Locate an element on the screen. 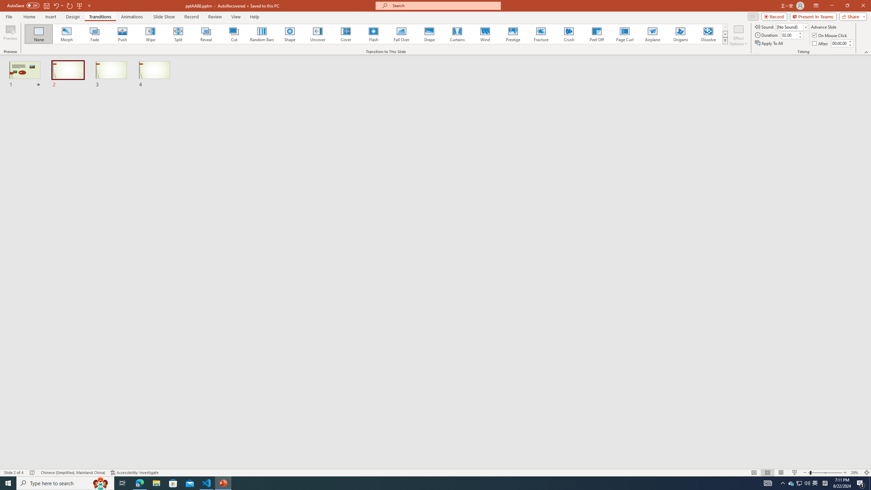 This screenshot has width=871, height=490. Fade is located at coordinates (95, 34).